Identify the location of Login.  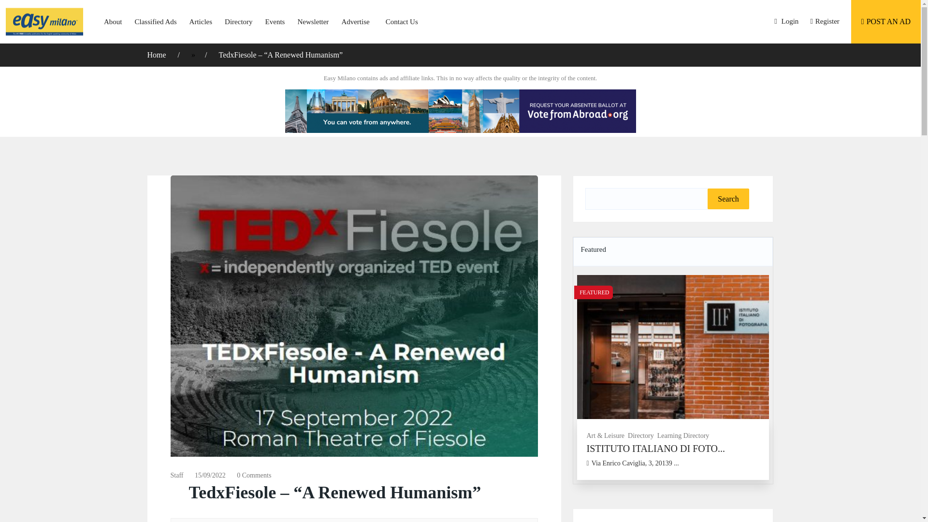
(786, 21).